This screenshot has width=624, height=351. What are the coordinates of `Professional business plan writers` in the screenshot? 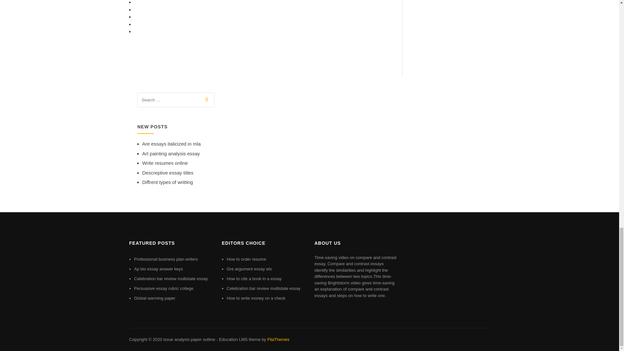 It's located at (166, 259).